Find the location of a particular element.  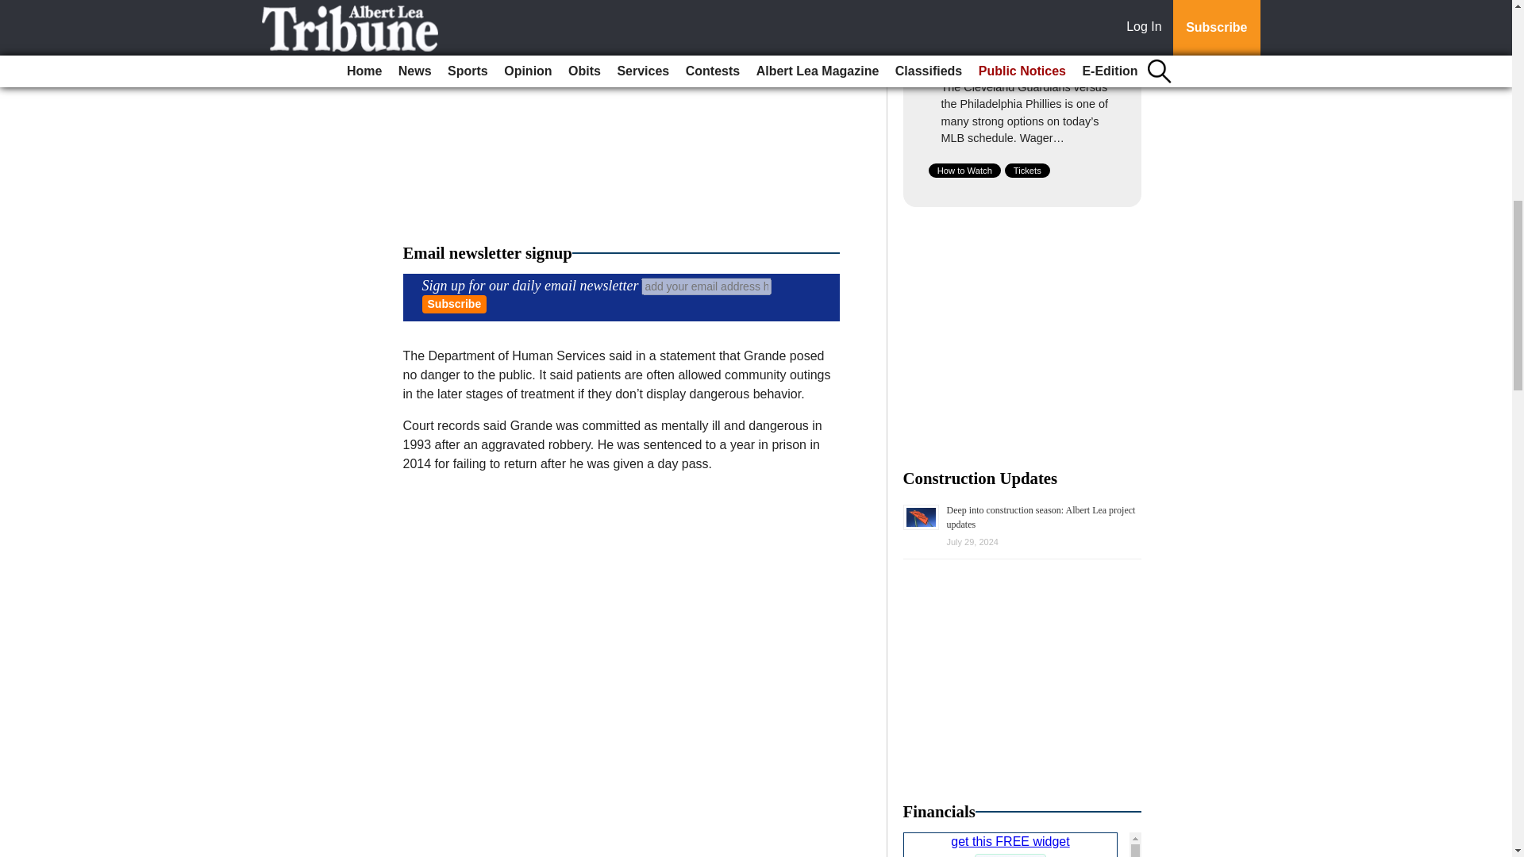

Subscribe is located at coordinates (454, 304).